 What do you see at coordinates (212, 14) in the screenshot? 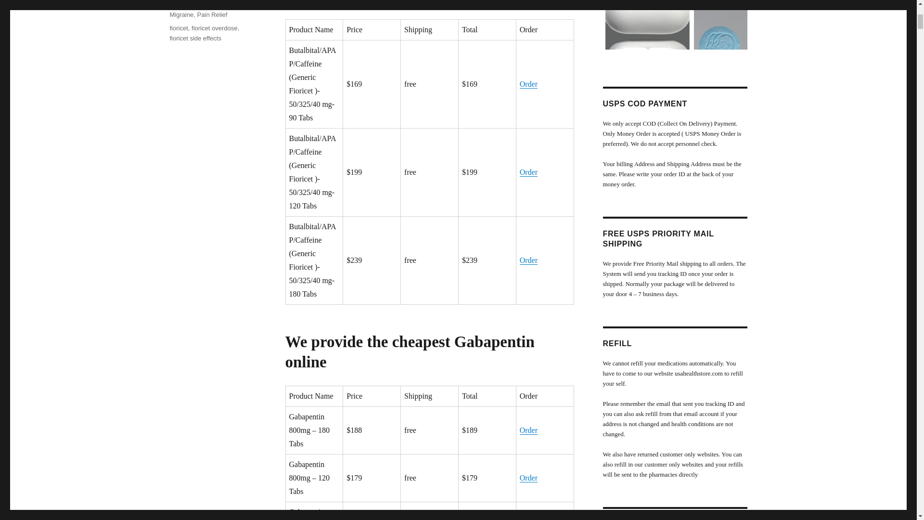
I see `Pain Relief` at bounding box center [212, 14].